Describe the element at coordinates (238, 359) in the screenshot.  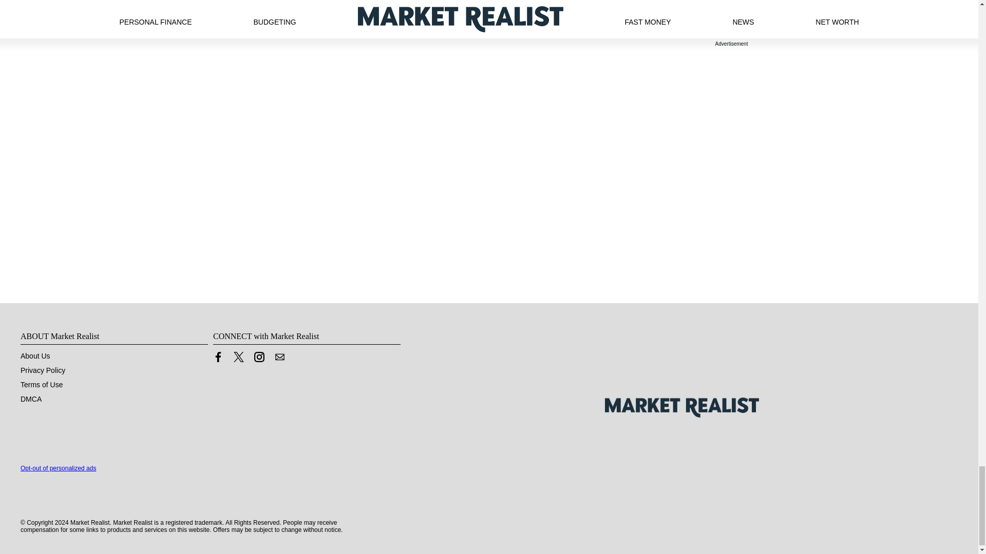
I see `Link to X` at that location.